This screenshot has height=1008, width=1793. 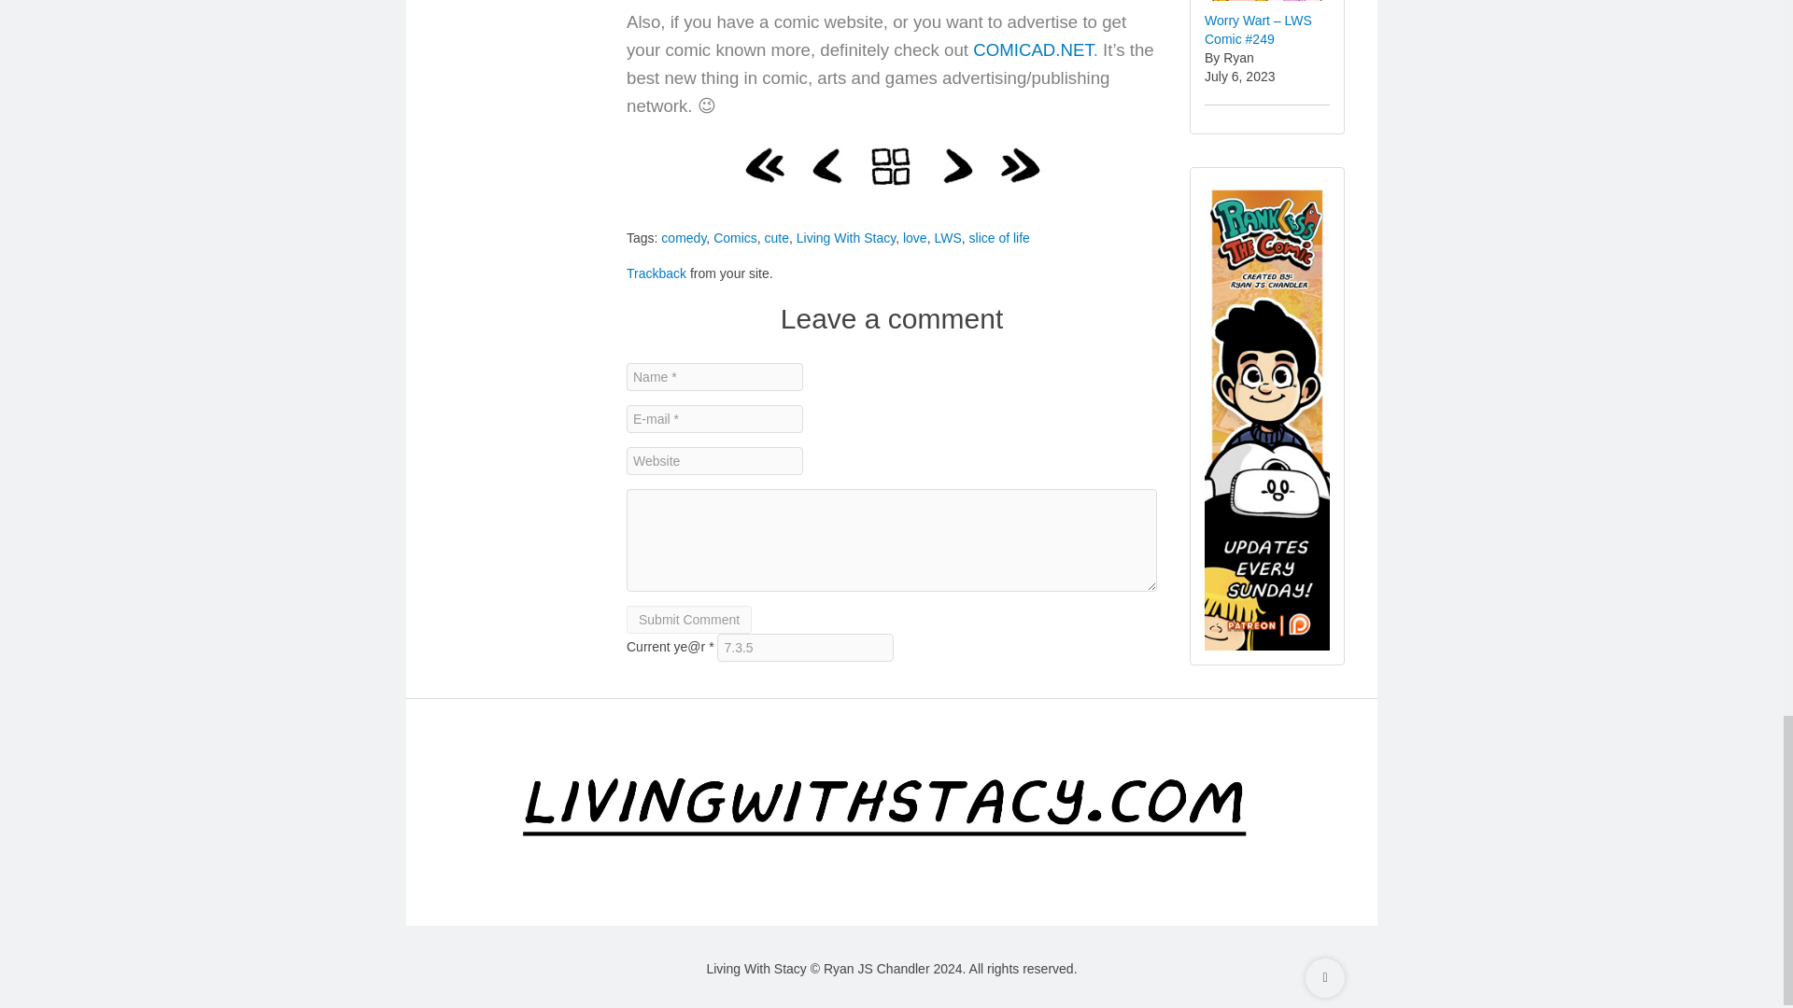 What do you see at coordinates (1033, 49) in the screenshot?
I see `COMICAD.NET` at bounding box center [1033, 49].